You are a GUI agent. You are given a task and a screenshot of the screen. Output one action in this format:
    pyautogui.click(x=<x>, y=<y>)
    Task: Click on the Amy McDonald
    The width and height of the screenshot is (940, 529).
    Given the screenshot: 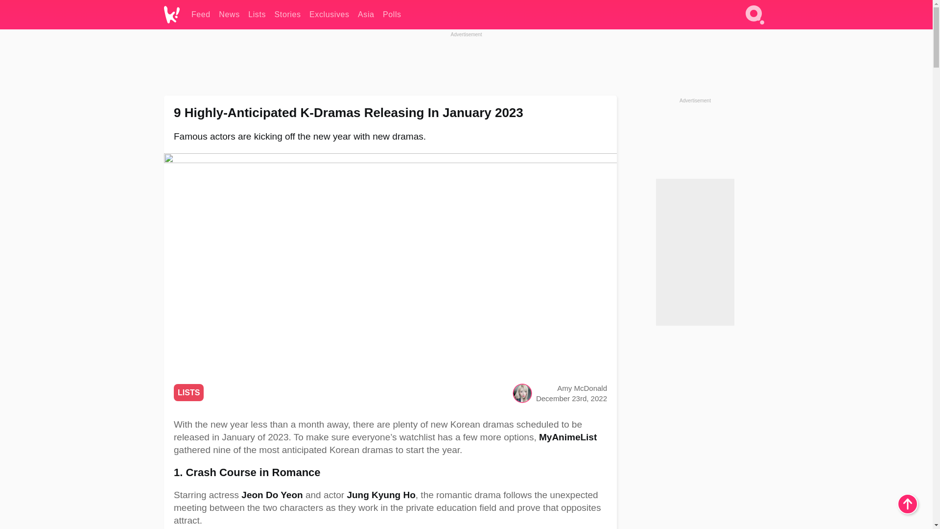 What is the action you would take?
    pyautogui.click(x=582, y=388)
    